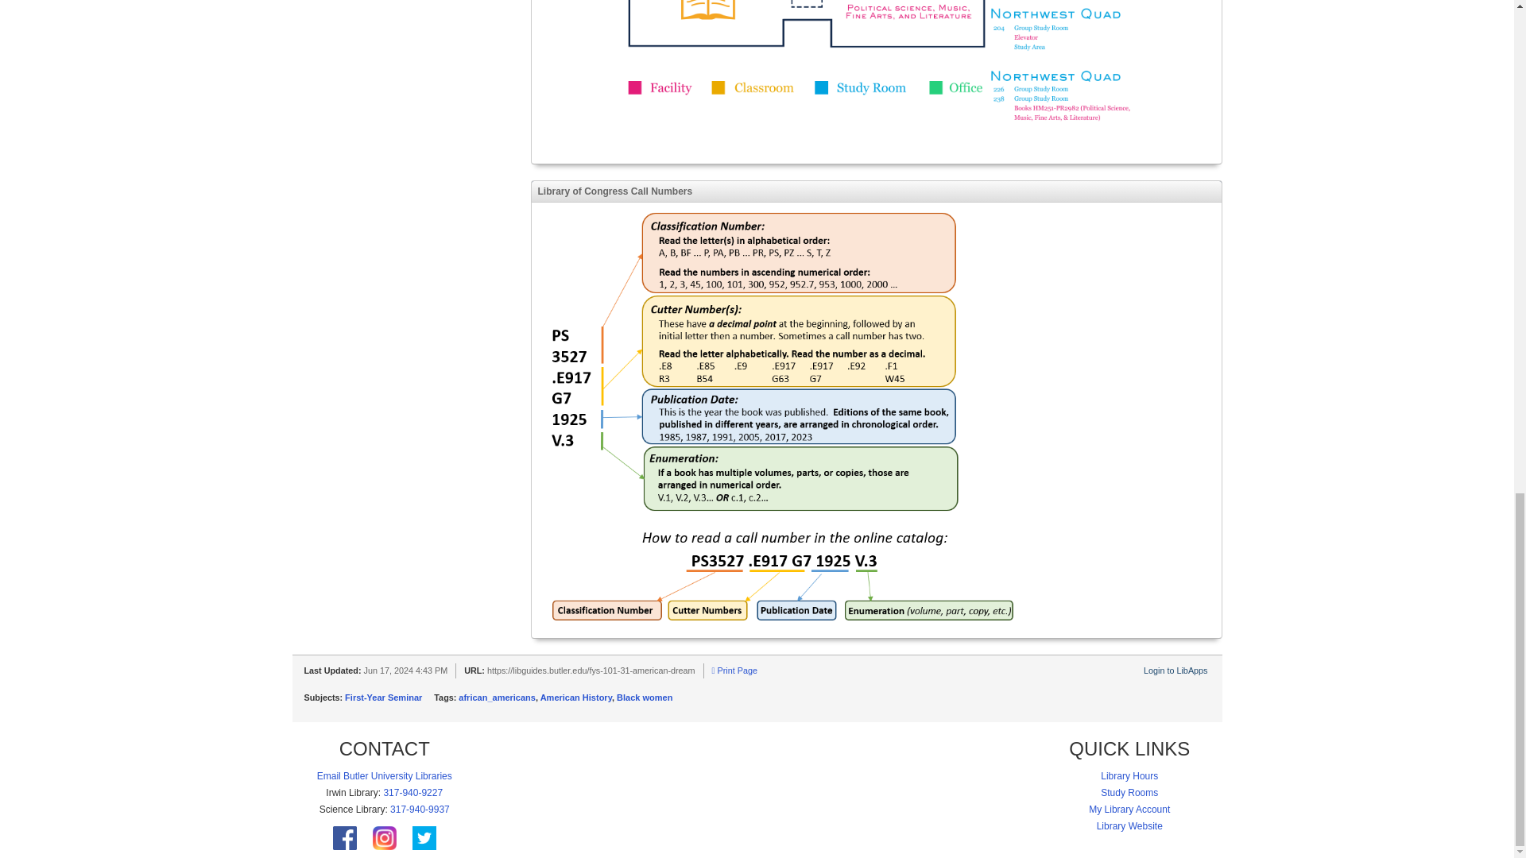 The width and height of the screenshot is (1526, 858). What do you see at coordinates (385, 775) in the screenshot?
I see `Email Butler University Libraries` at bounding box center [385, 775].